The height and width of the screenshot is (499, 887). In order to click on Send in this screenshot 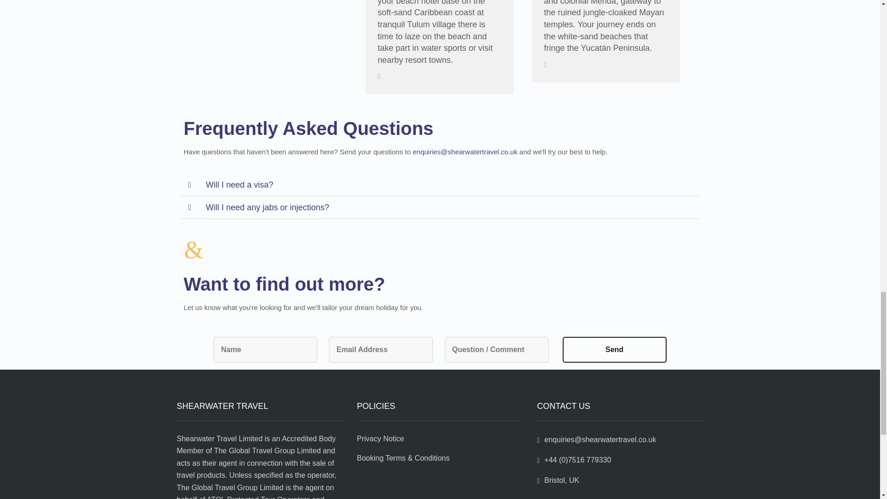, I will do `click(614, 350)`.